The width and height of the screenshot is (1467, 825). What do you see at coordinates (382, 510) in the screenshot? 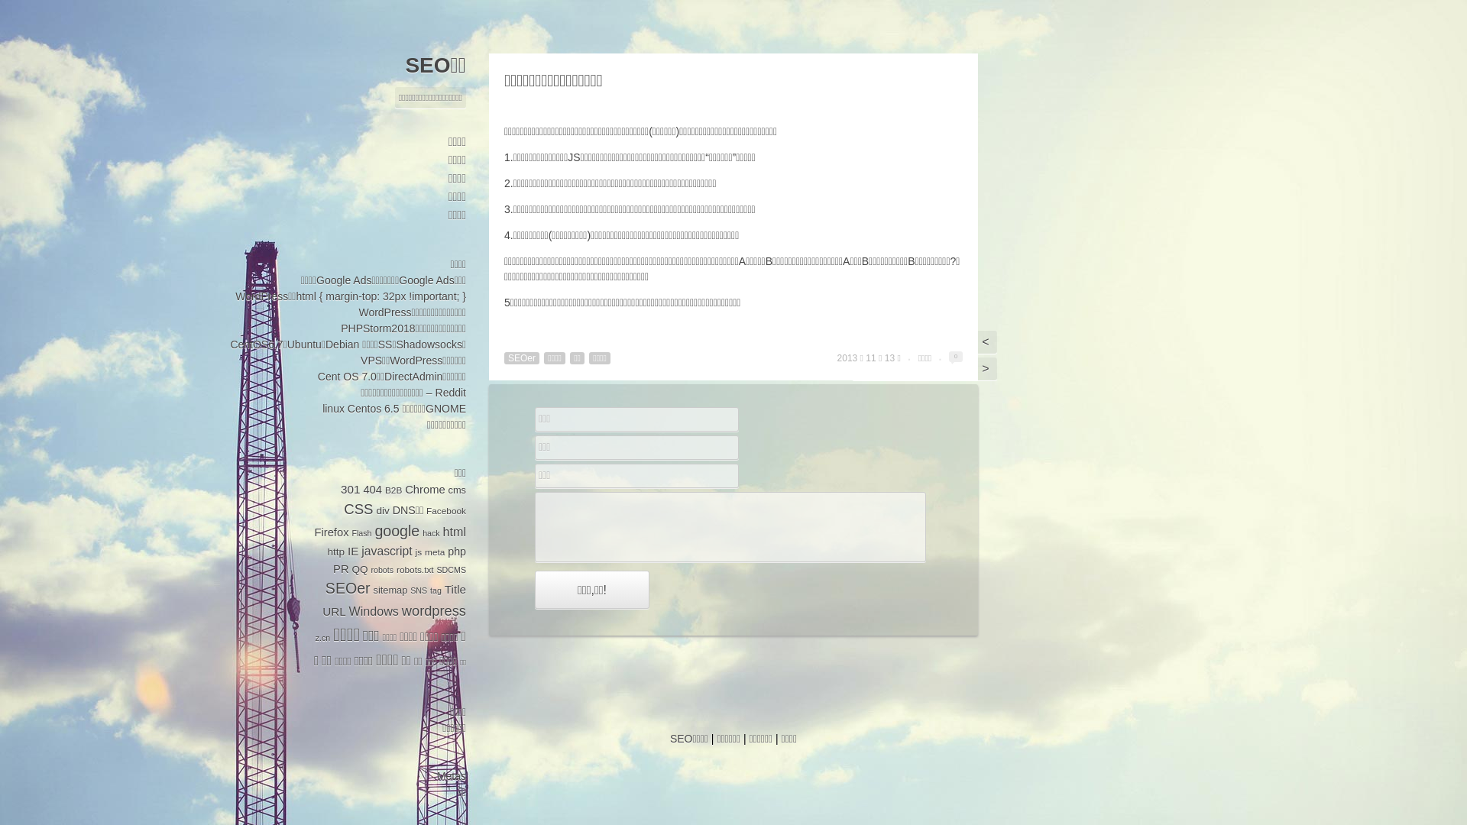
I see `div` at bounding box center [382, 510].